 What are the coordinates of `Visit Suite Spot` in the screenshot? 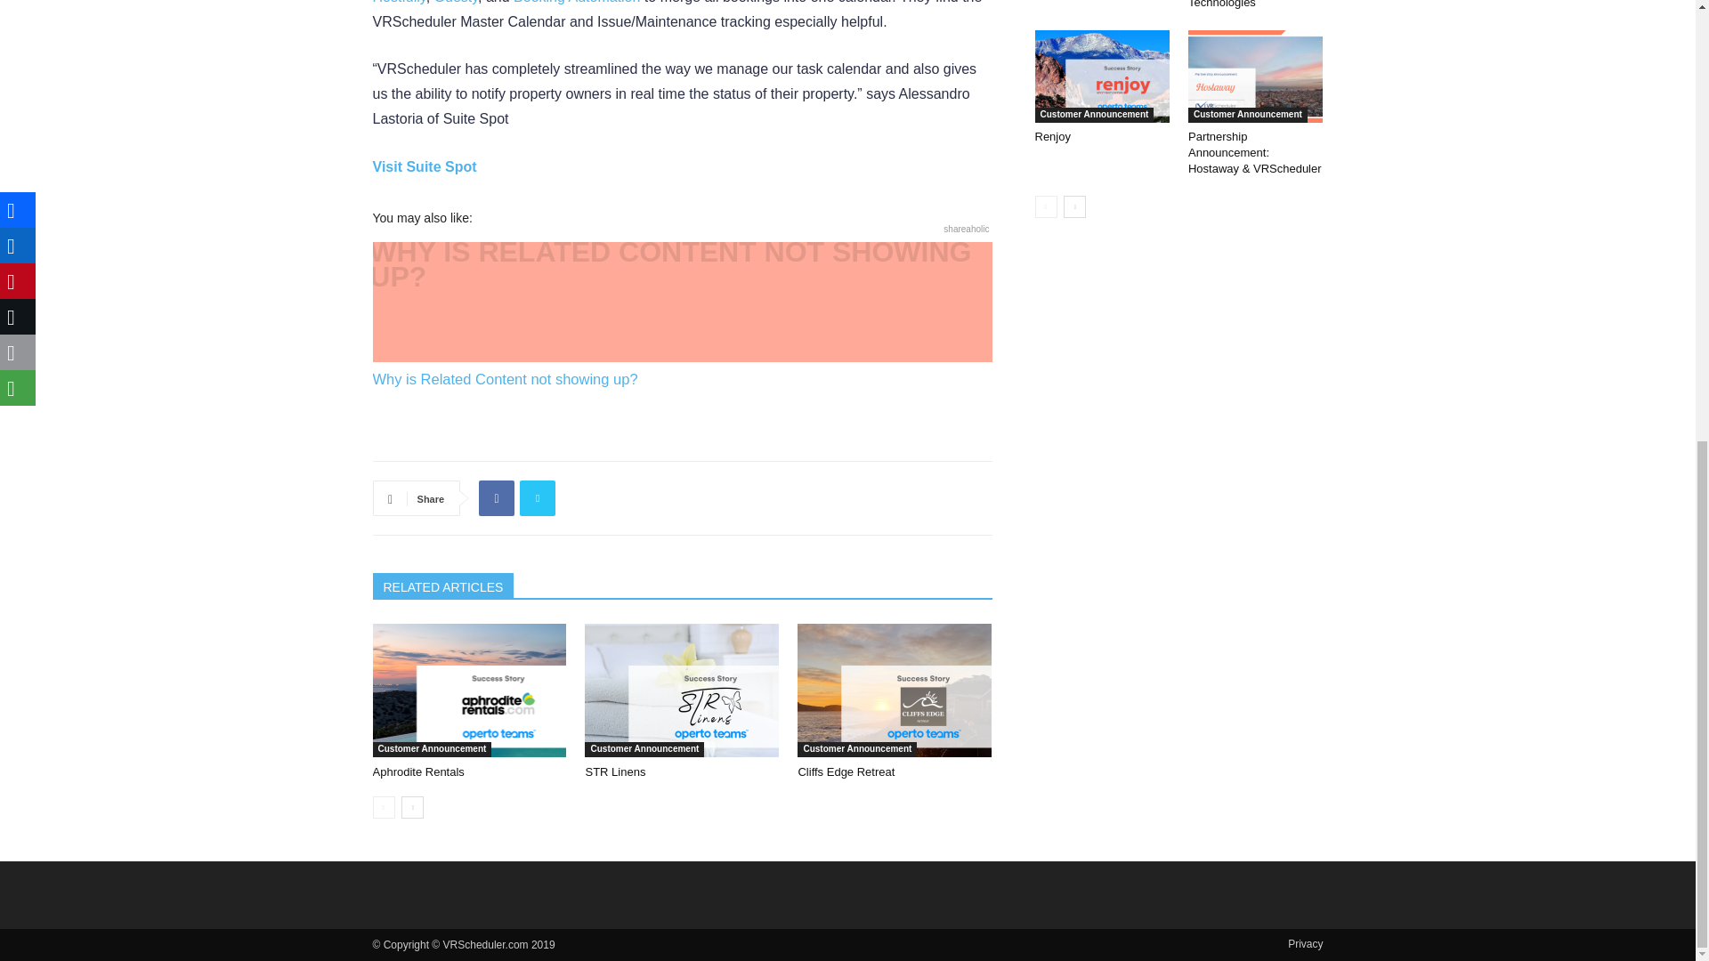 It's located at (424, 166).